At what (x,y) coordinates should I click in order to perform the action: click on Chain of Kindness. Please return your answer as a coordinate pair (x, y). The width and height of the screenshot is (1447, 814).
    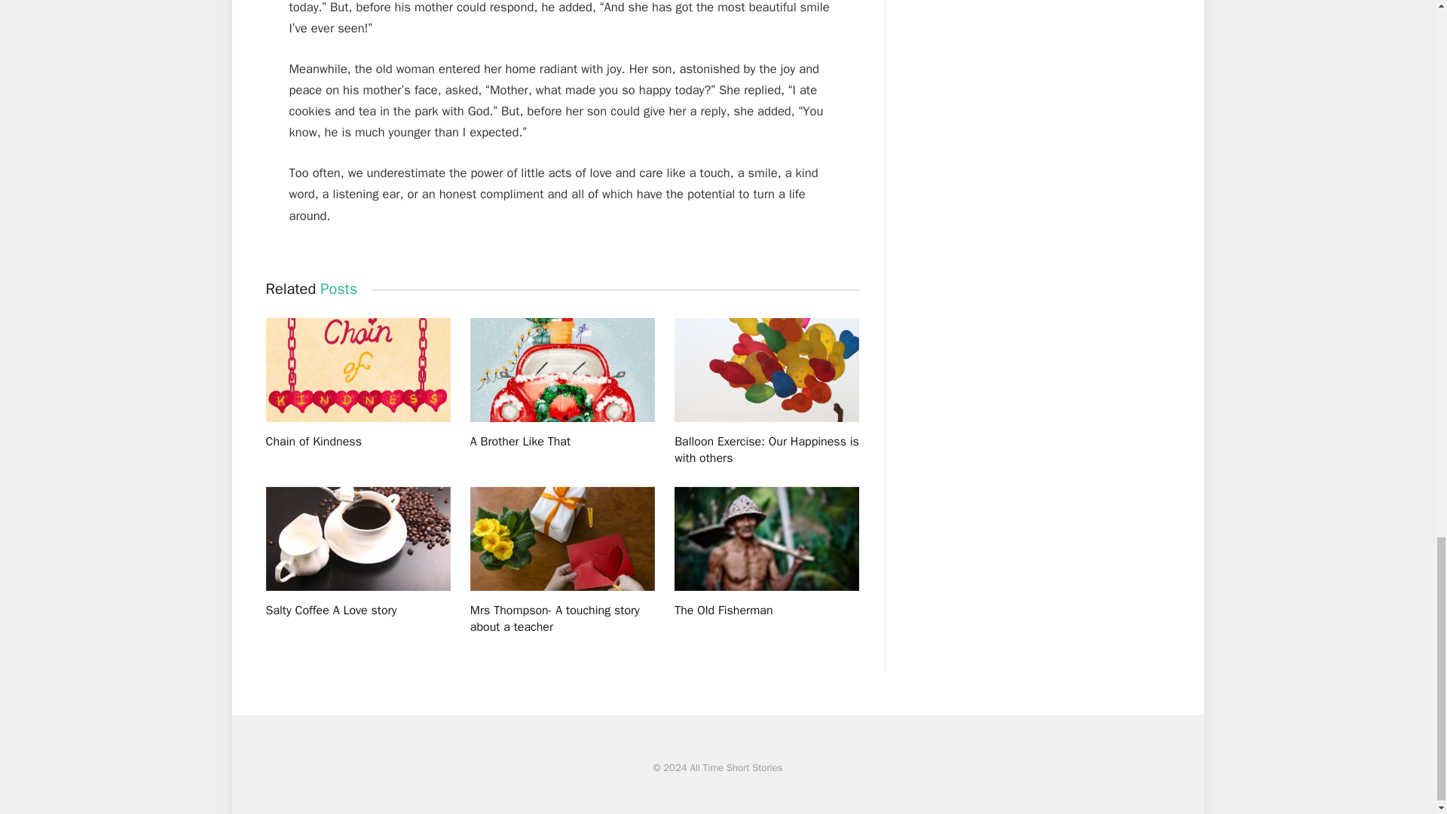
    Looking at the image, I should click on (357, 370).